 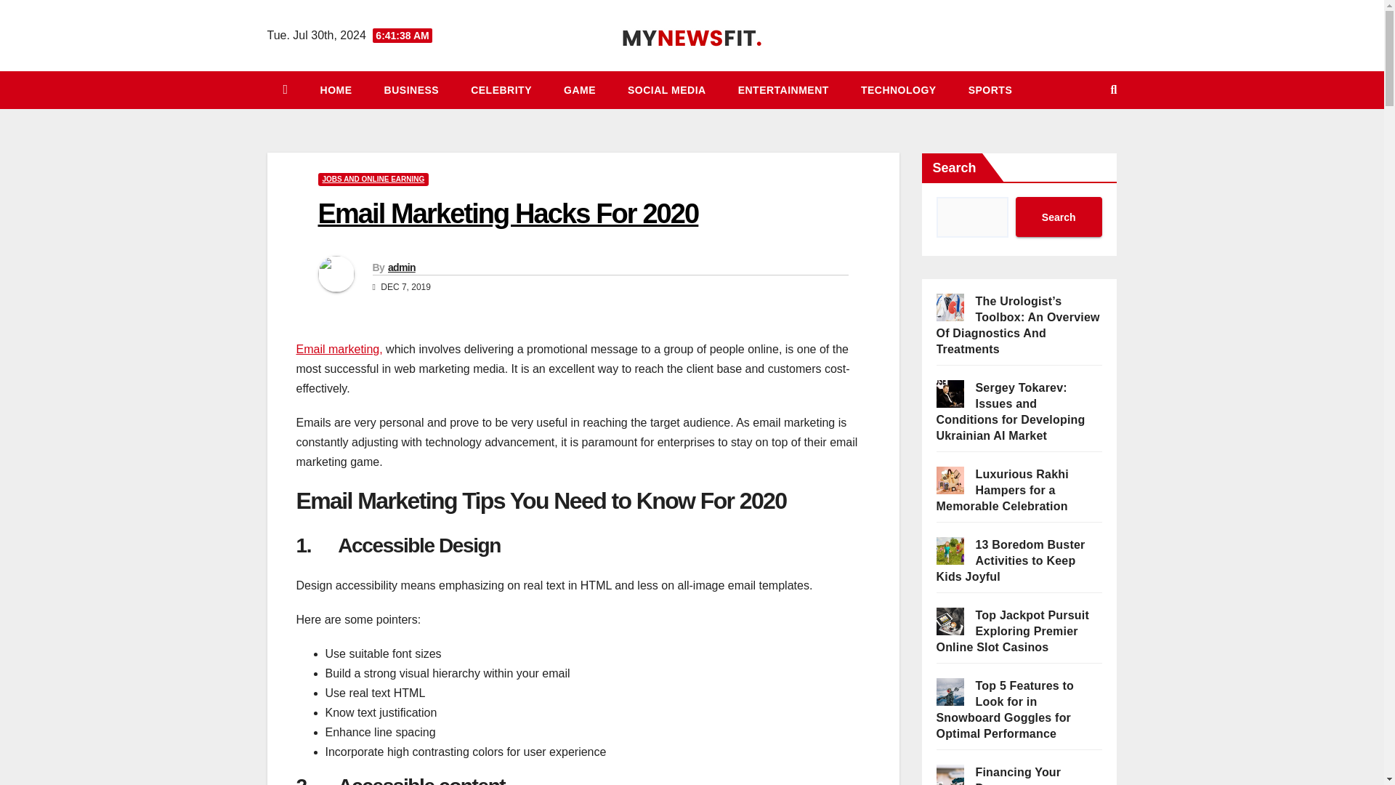 I want to click on Social Media, so click(x=667, y=90).